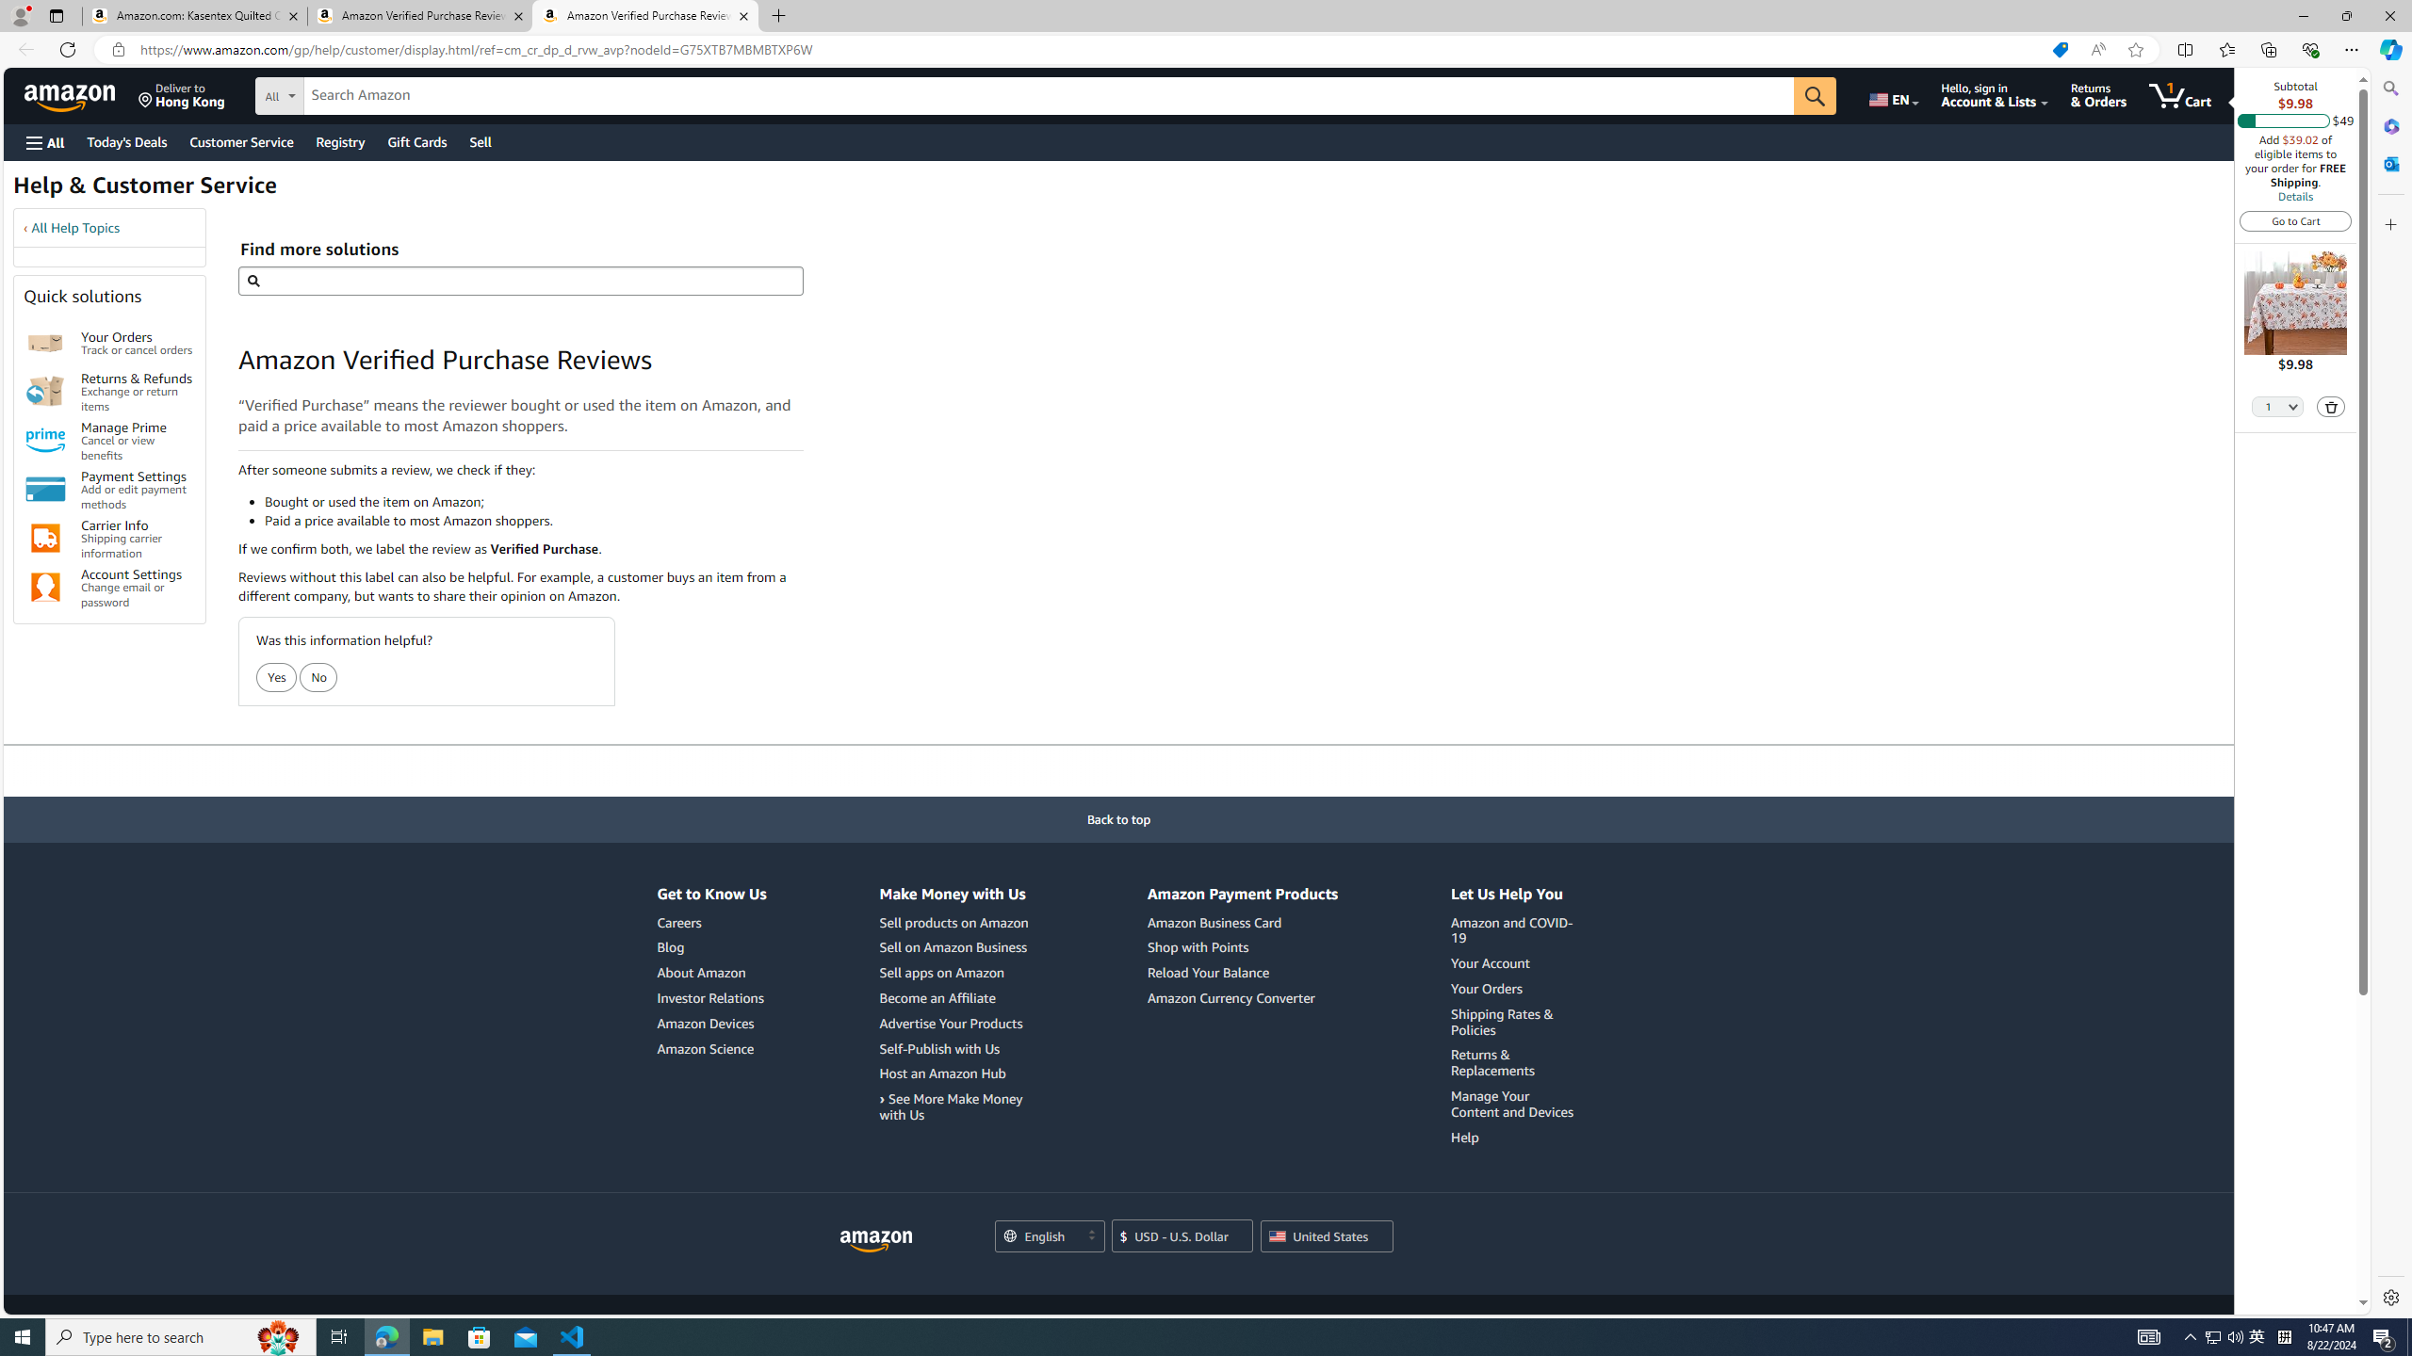  I want to click on Amazon and COVID-19, so click(1512, 930).